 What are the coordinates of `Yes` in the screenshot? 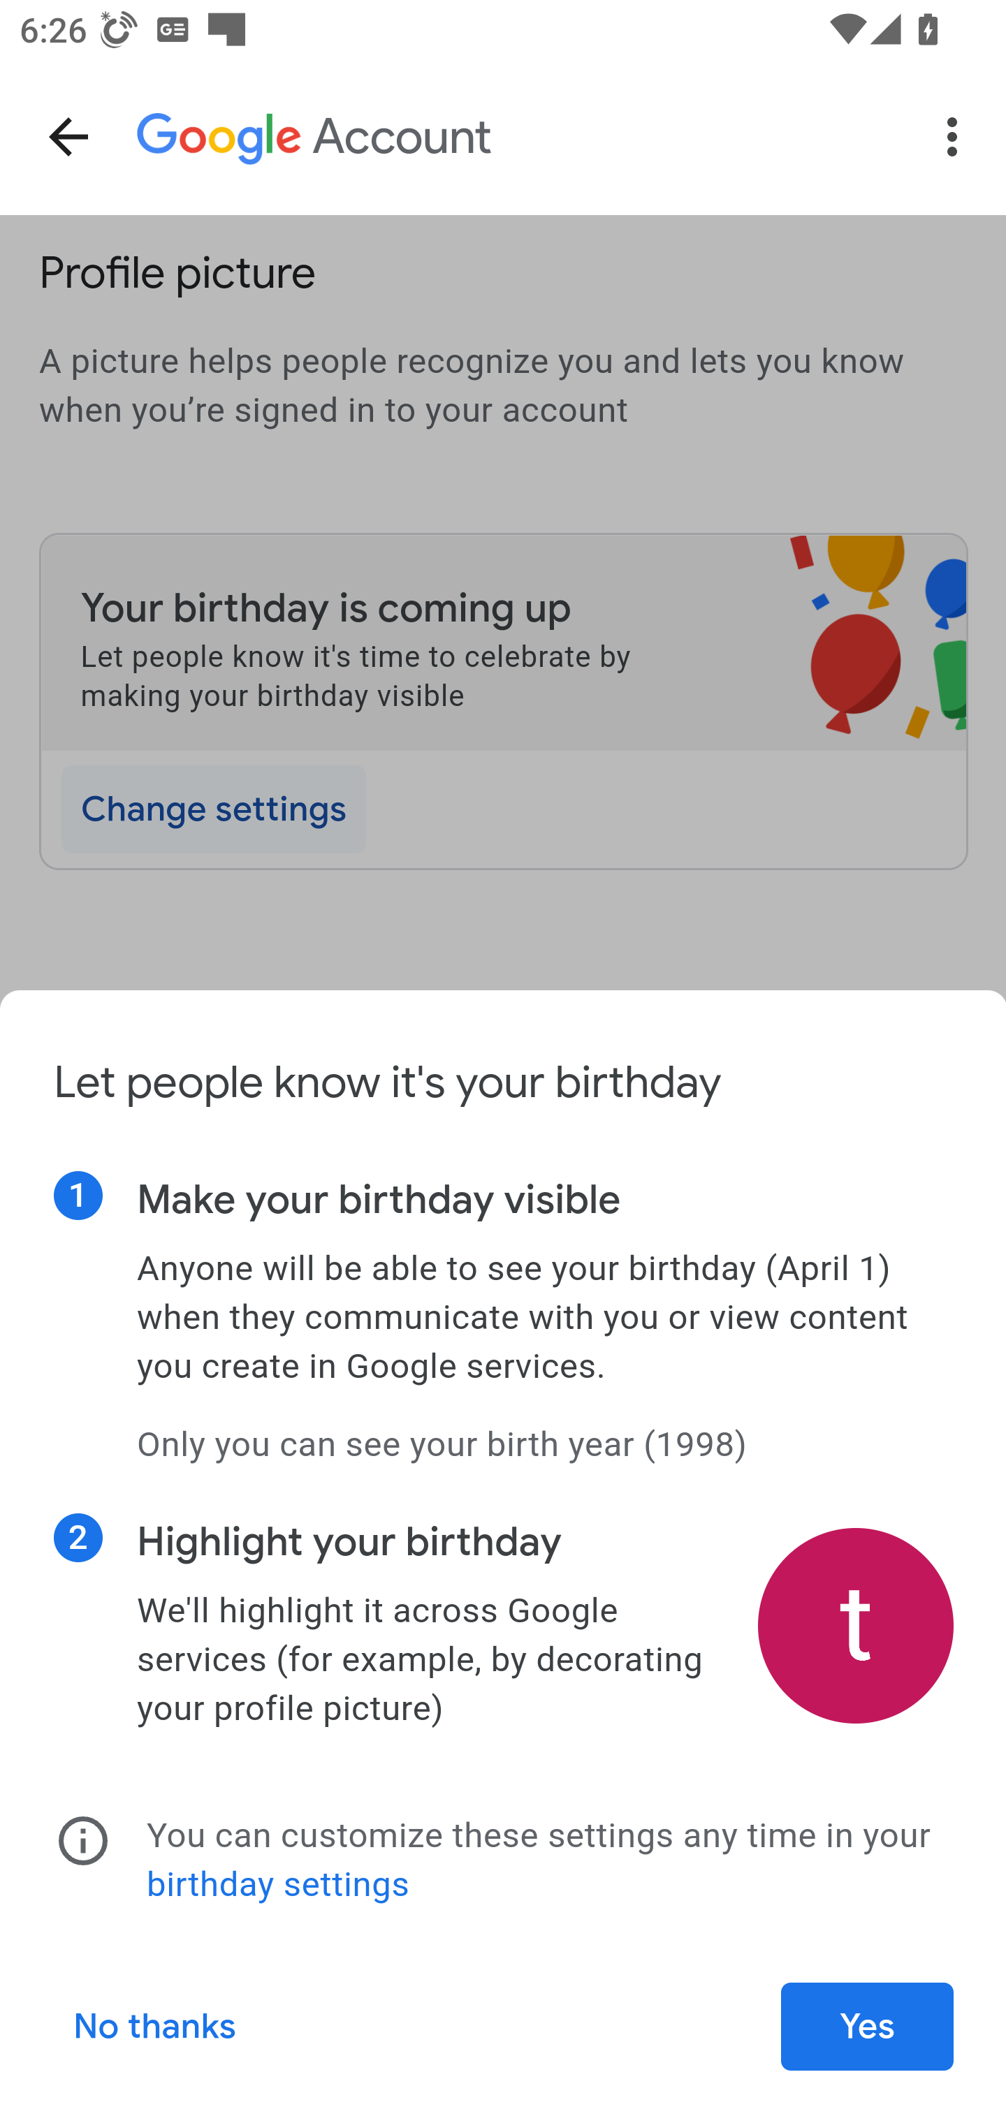 It's located at (868, 2027).